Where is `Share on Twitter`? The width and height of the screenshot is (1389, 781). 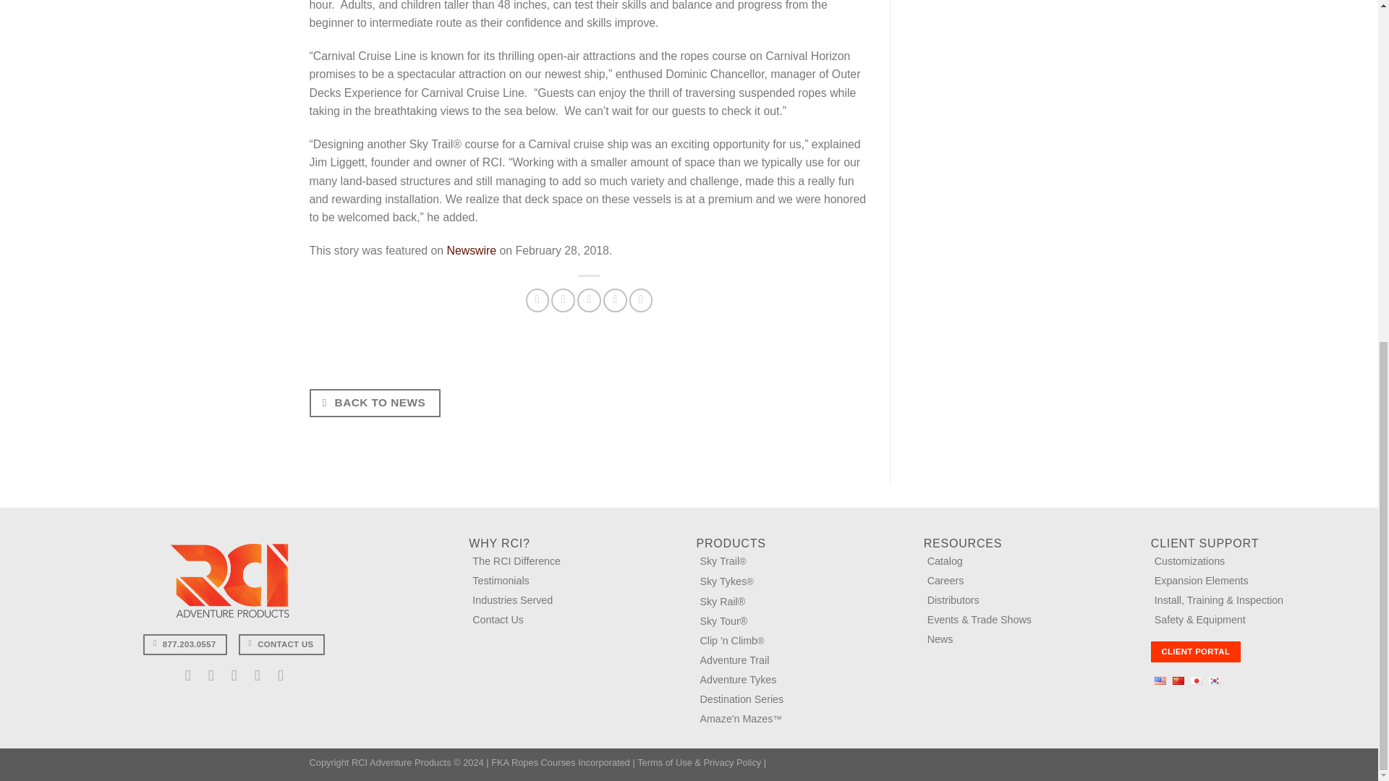 Share on Twitter is located at coordinates (563, 300).